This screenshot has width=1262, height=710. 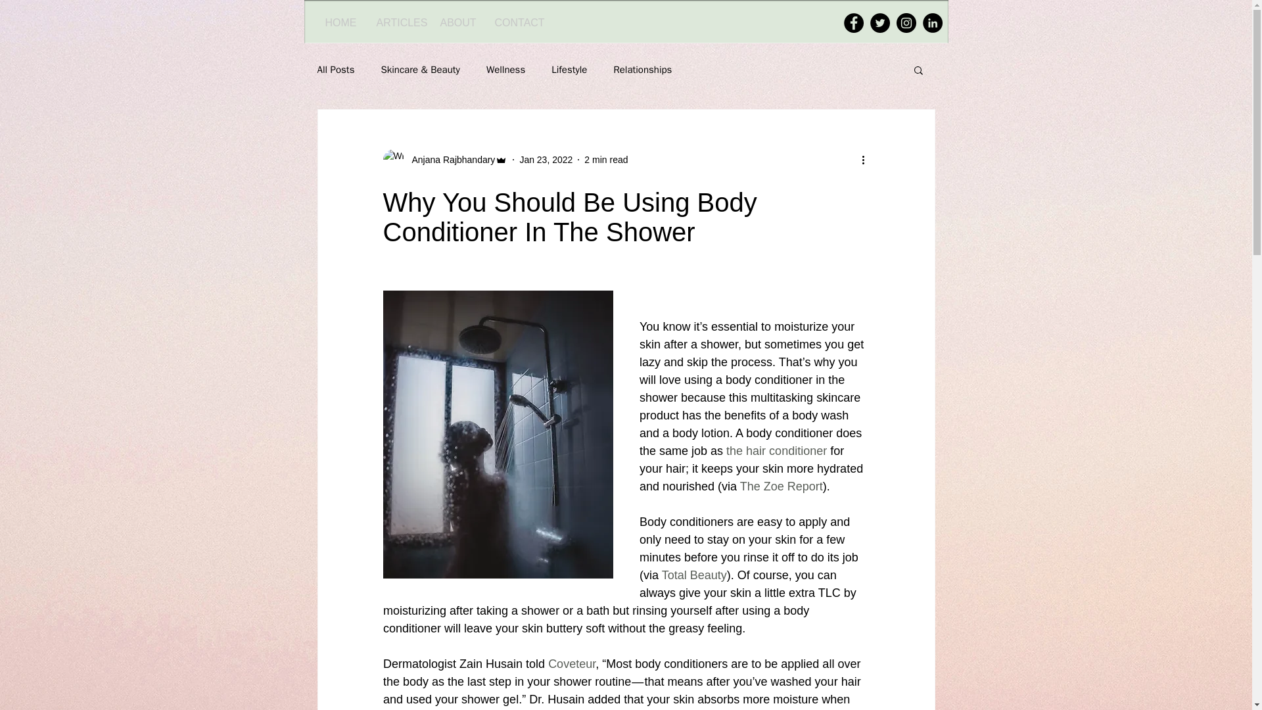 What do you see at coordinates (457, 22) in the screenshot?
I see `ABOUT` at bounding box center [457, 22].